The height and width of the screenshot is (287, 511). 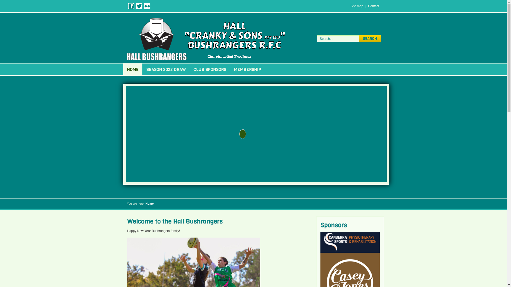 What do you see at coordinates (139, 6) in the screenshot?
I see `Follow us on Twitter` at bounding box center [139, 6].